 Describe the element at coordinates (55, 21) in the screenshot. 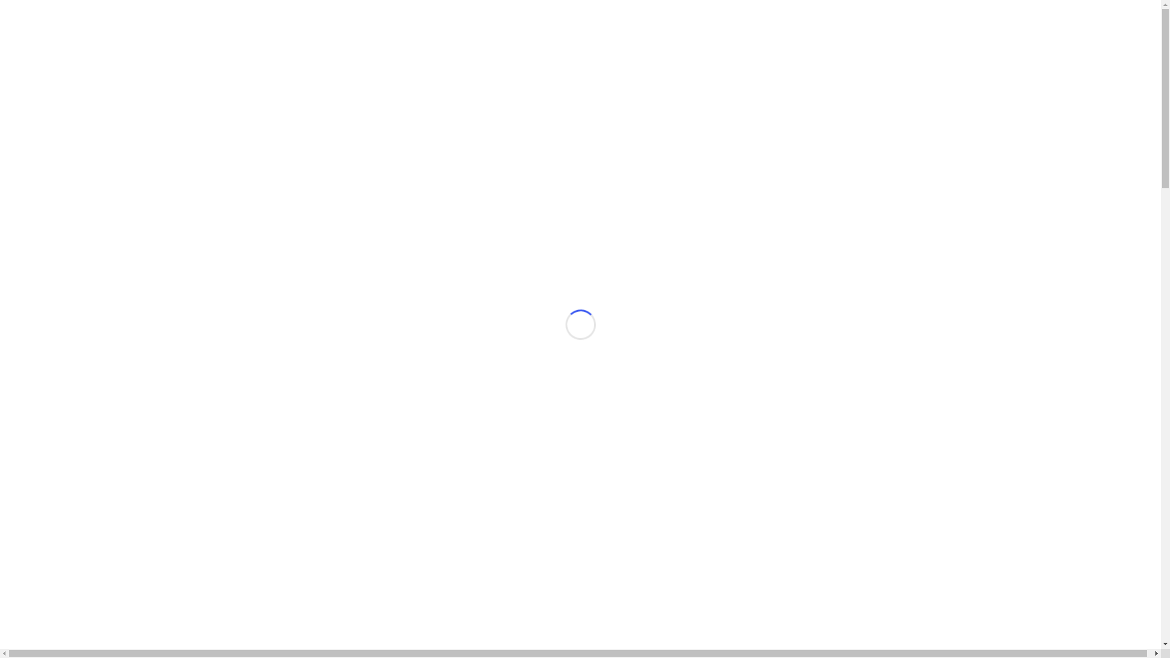

I see `Fashion Secrets Revealed` at that location.